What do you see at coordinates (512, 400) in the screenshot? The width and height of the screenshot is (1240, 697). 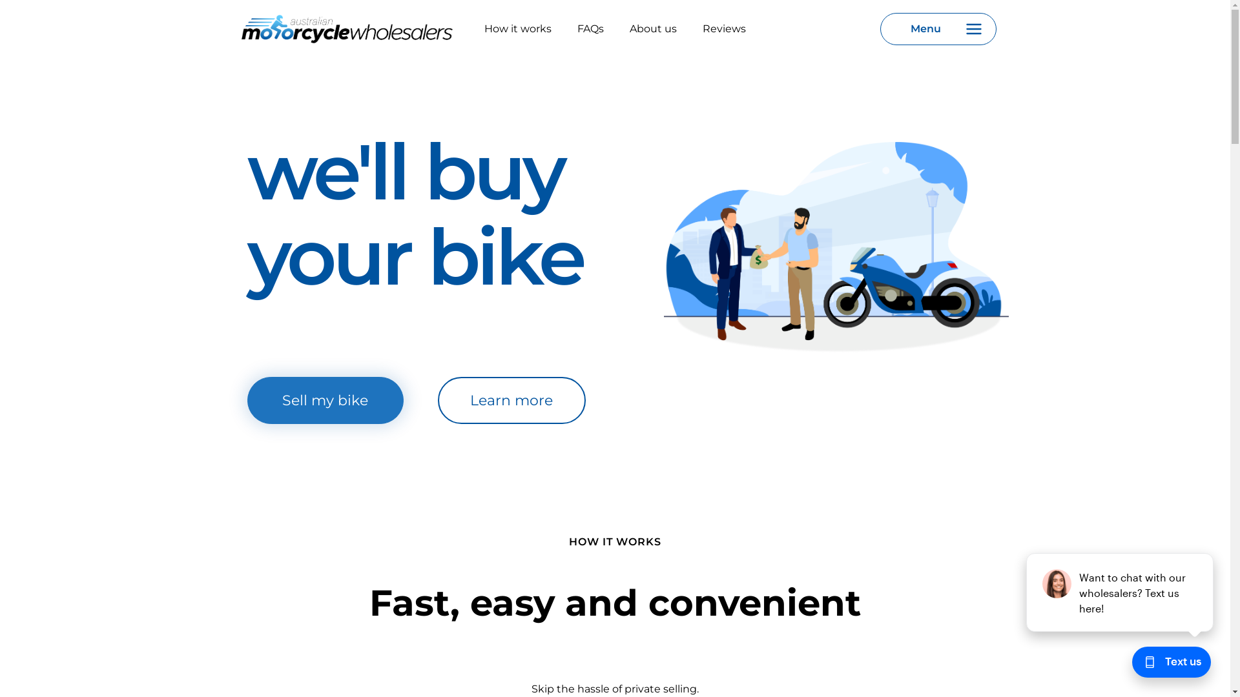 I see `Learn more` at bounding box center [512, 400].